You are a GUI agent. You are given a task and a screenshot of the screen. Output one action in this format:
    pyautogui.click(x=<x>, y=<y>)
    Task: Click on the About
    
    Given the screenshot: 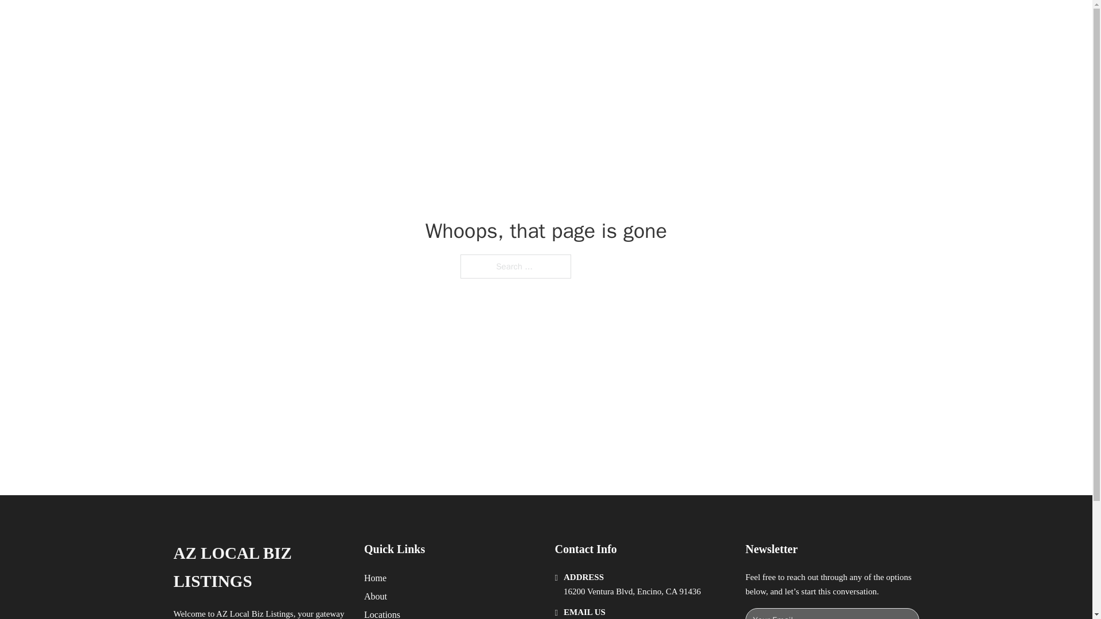 What is the action you would take?
    pyautogui.click(x=376, y=596)
    